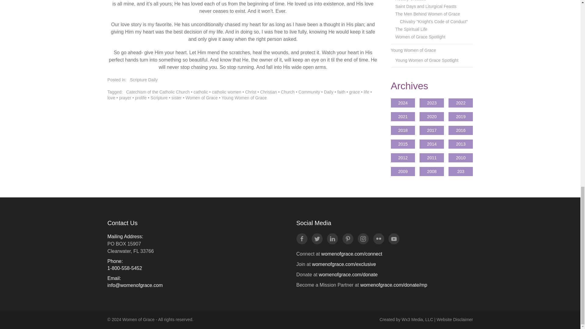 This screenshot has height=329, width=585. What do you see at coordinates (158, 92) in the screenshot?
I see `Catechism of the Catholic Church` at bounding box center [158, 92].